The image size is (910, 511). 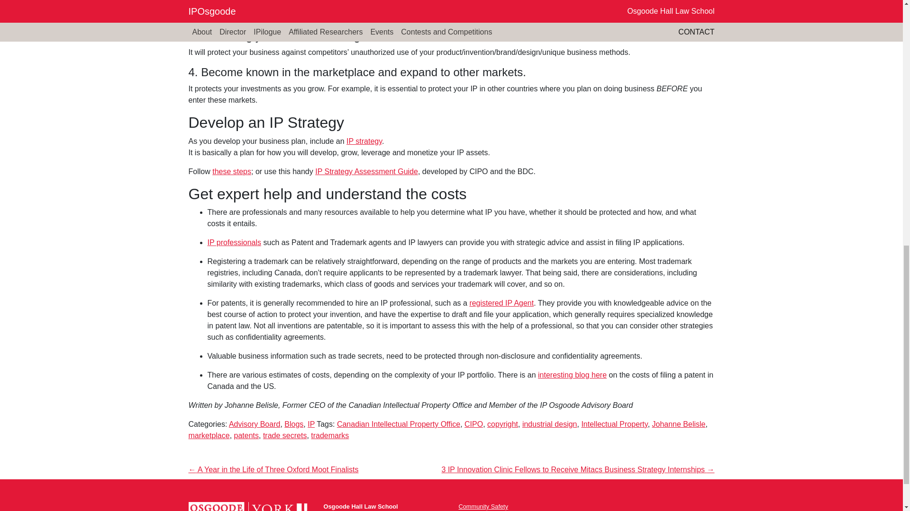 What do you see at coordinates (234, 242) in the screenshot?
I see `IP professionals` at bounding box center [234, 242].